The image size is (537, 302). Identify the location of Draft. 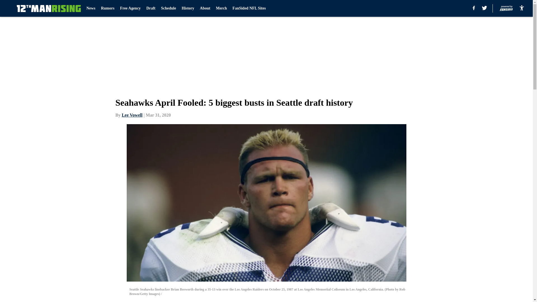
(151, 8).